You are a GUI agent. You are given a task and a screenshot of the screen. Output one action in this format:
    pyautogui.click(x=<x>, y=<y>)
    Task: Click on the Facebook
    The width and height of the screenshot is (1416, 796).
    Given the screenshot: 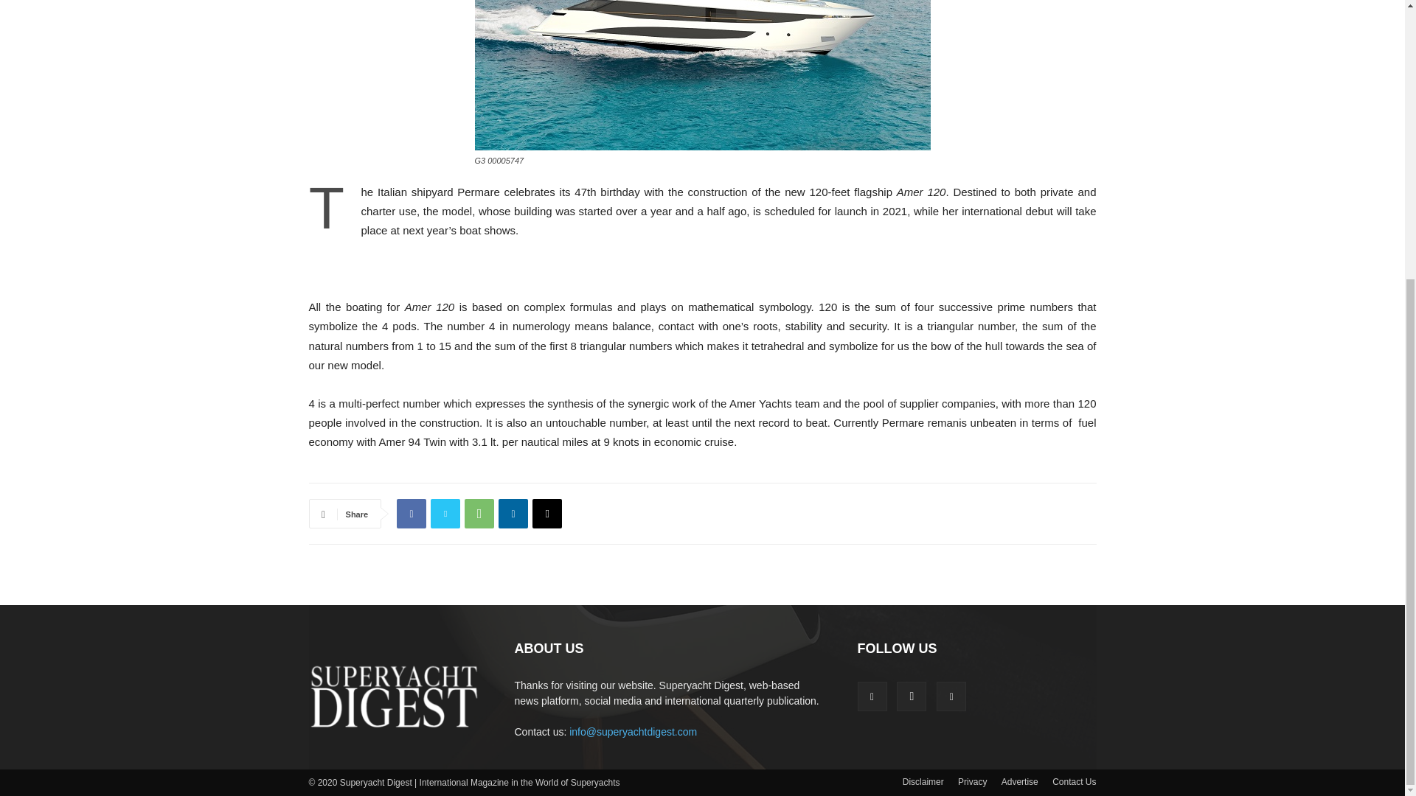 What is the action you would take?
    pyautogui.click(x=871, y=696)
    